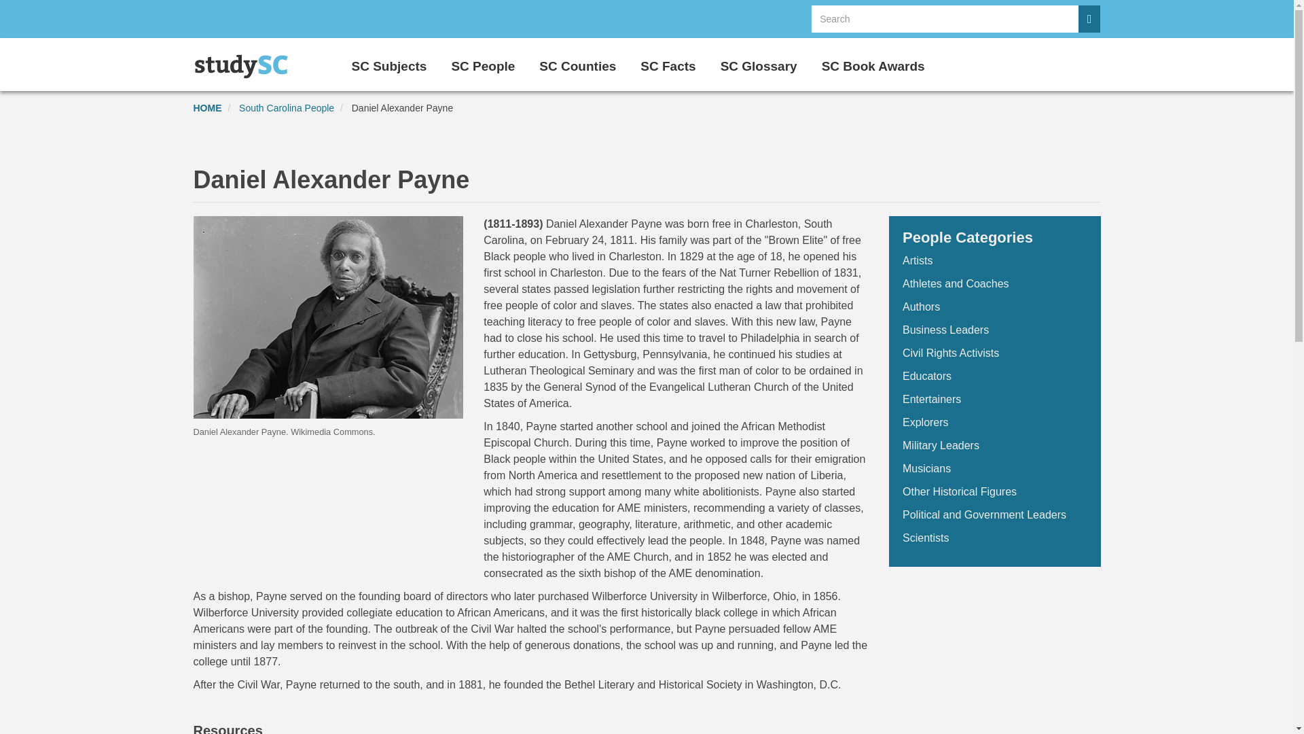  Describe the element at coordinates (873, 63) in the screenshot. I see `SC Book Awards` at that location.